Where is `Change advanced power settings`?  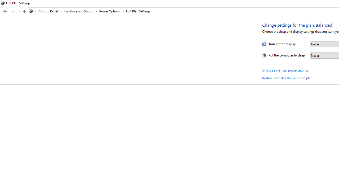 Change advanced power settings is located at coordinates (285, 70).